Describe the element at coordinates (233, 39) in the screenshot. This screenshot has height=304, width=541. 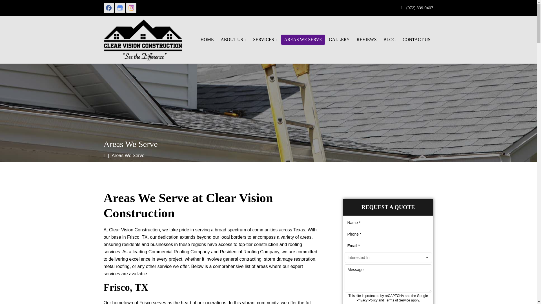
I see `ABOUT US` at that location.